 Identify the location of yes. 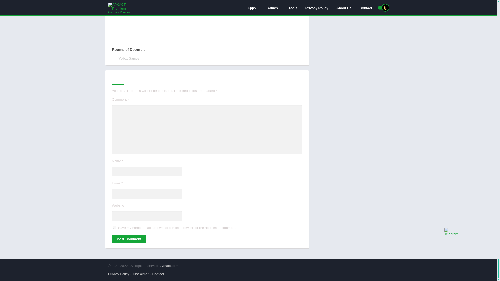
(115, 227).